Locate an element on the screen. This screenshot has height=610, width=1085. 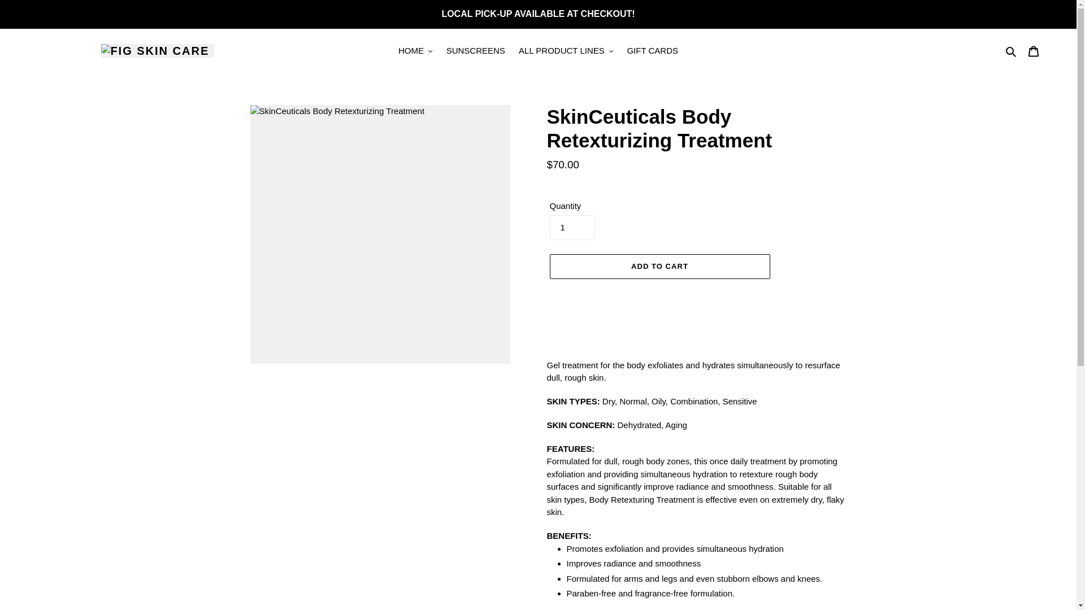
Cart is located at coordinates (1034, 51).